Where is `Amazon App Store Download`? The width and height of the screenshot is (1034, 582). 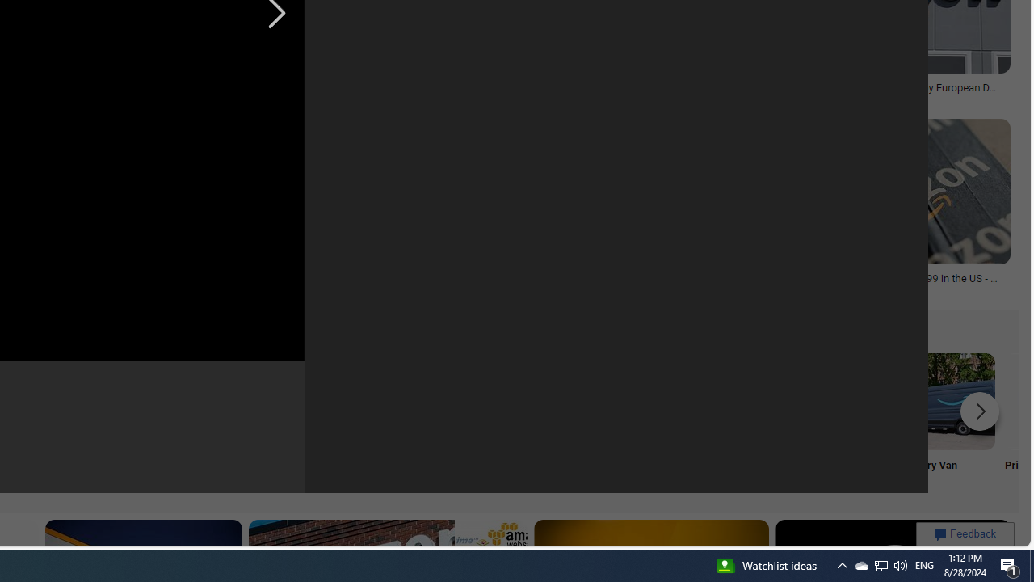 Amazon App Store Download is located at coordinates (840, 401).